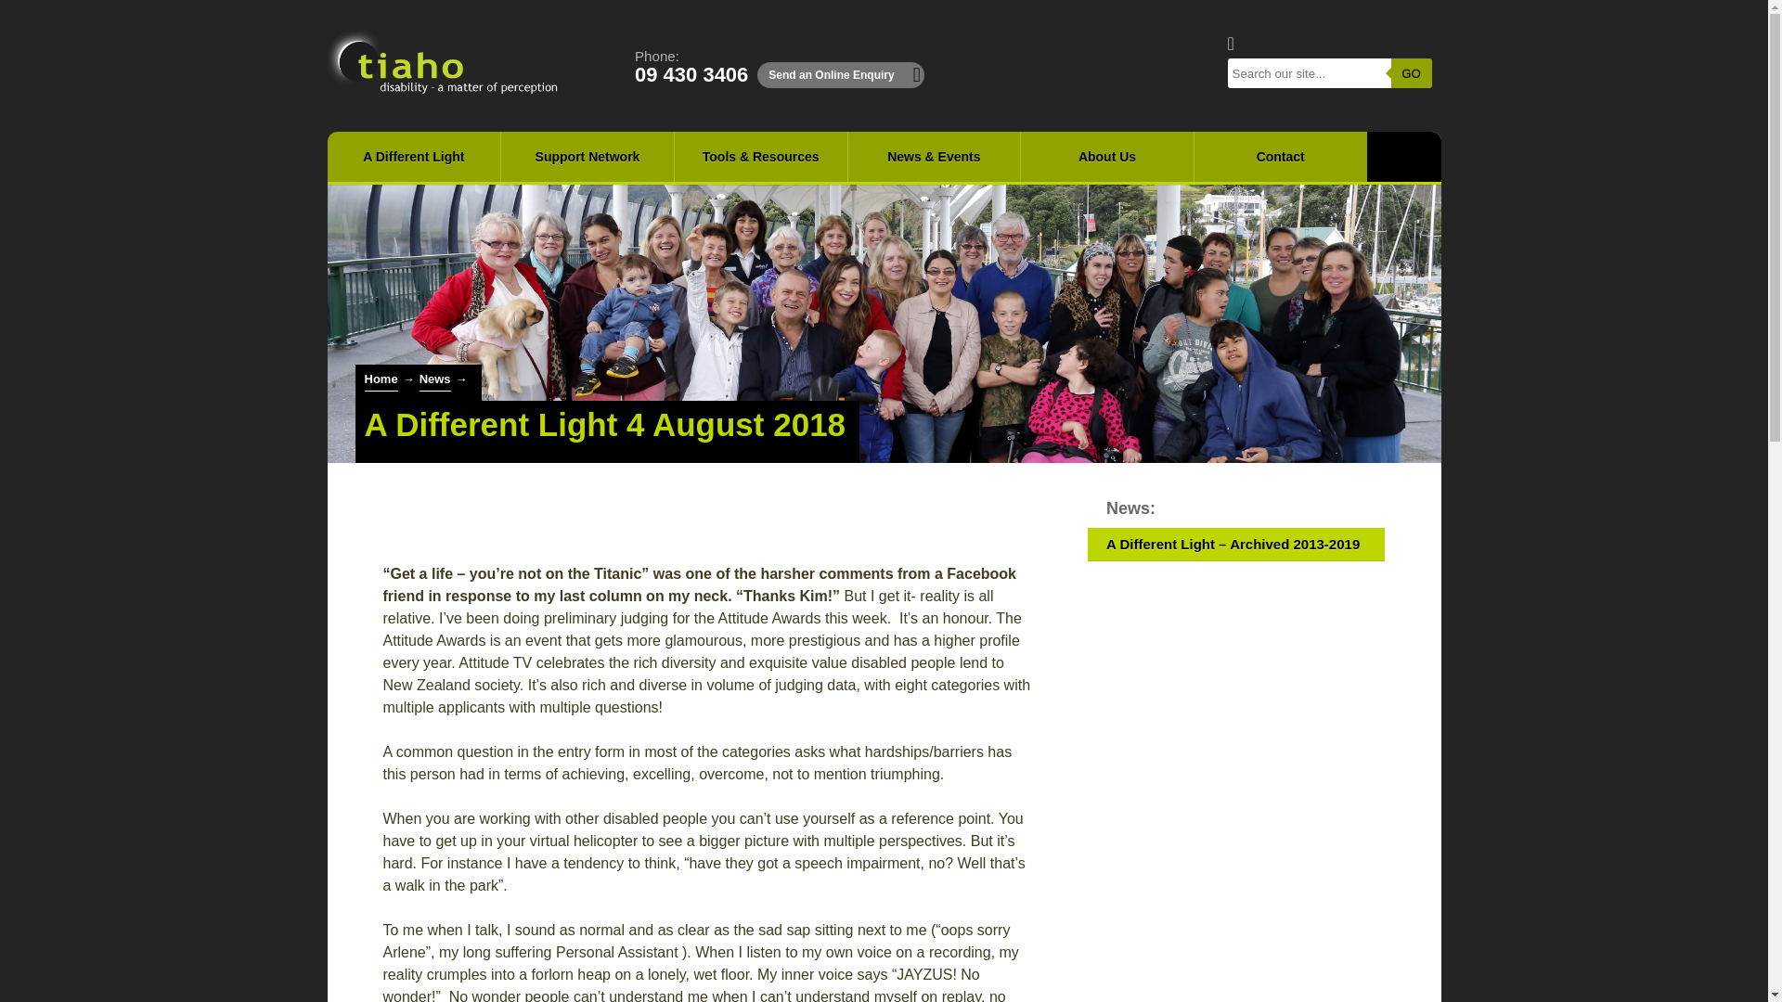 This screenshot has width=1782, height=1002. Describe the element at coordinates (691, 67) in the screenshot. I see `Home` at that location.